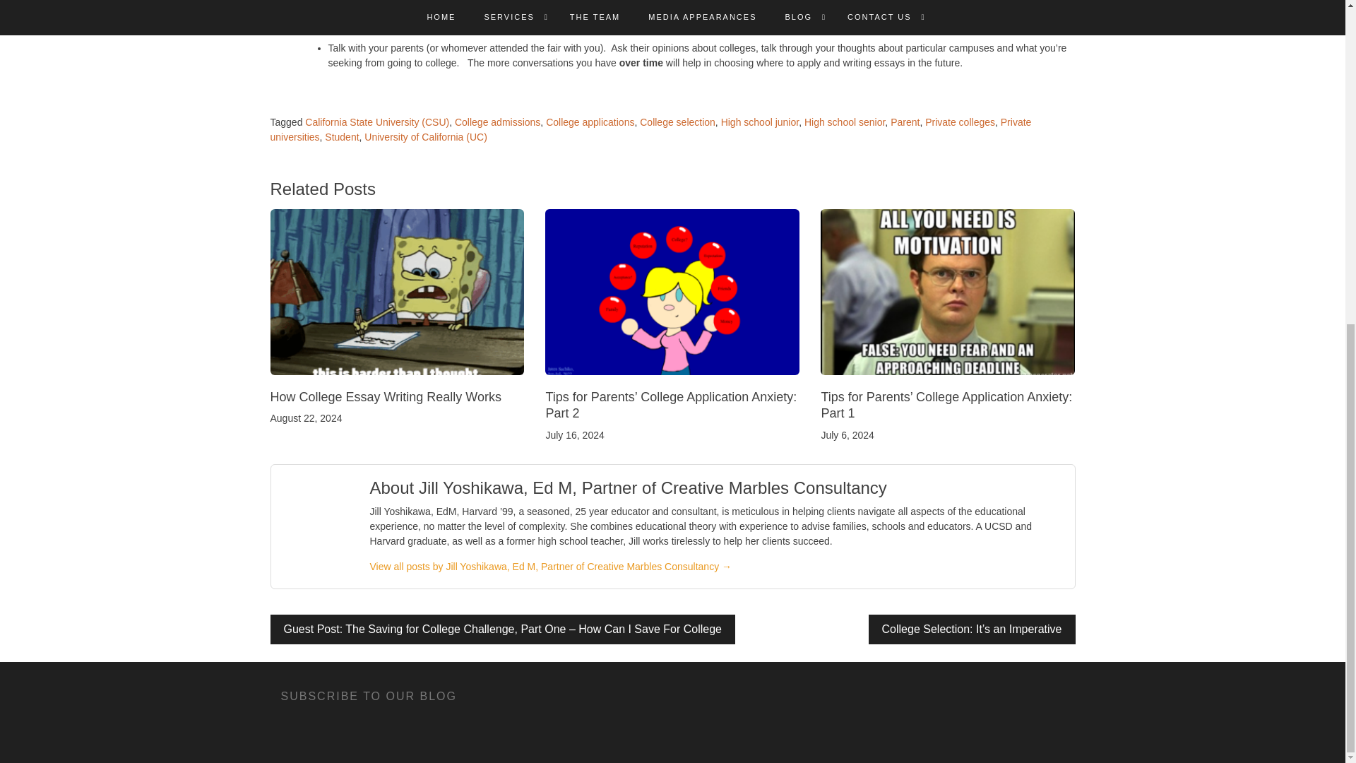 This screenshot has height=763, width=1356. Describe the element at coordinates (650, 129) in the screenshot. I see `Private universities` at that location.